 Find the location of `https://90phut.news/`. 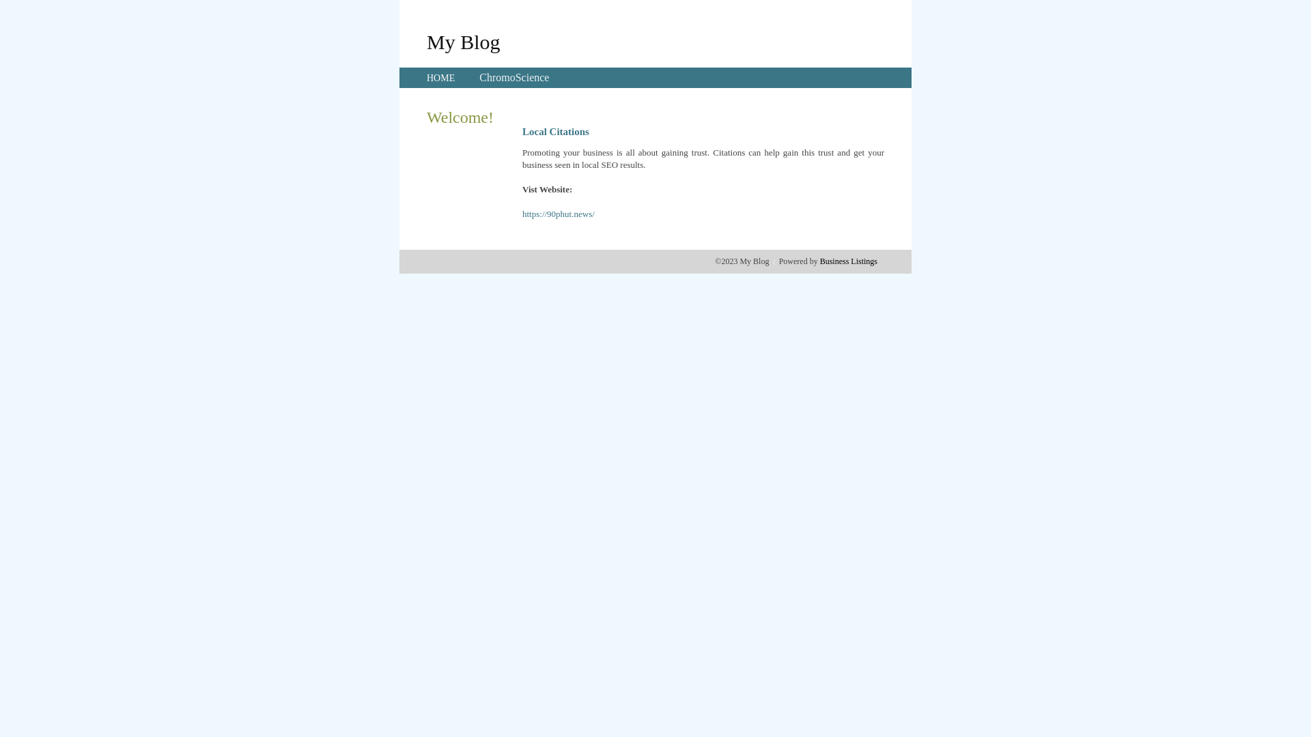

https://90phut.news/ is located at coordinates (559, 214).